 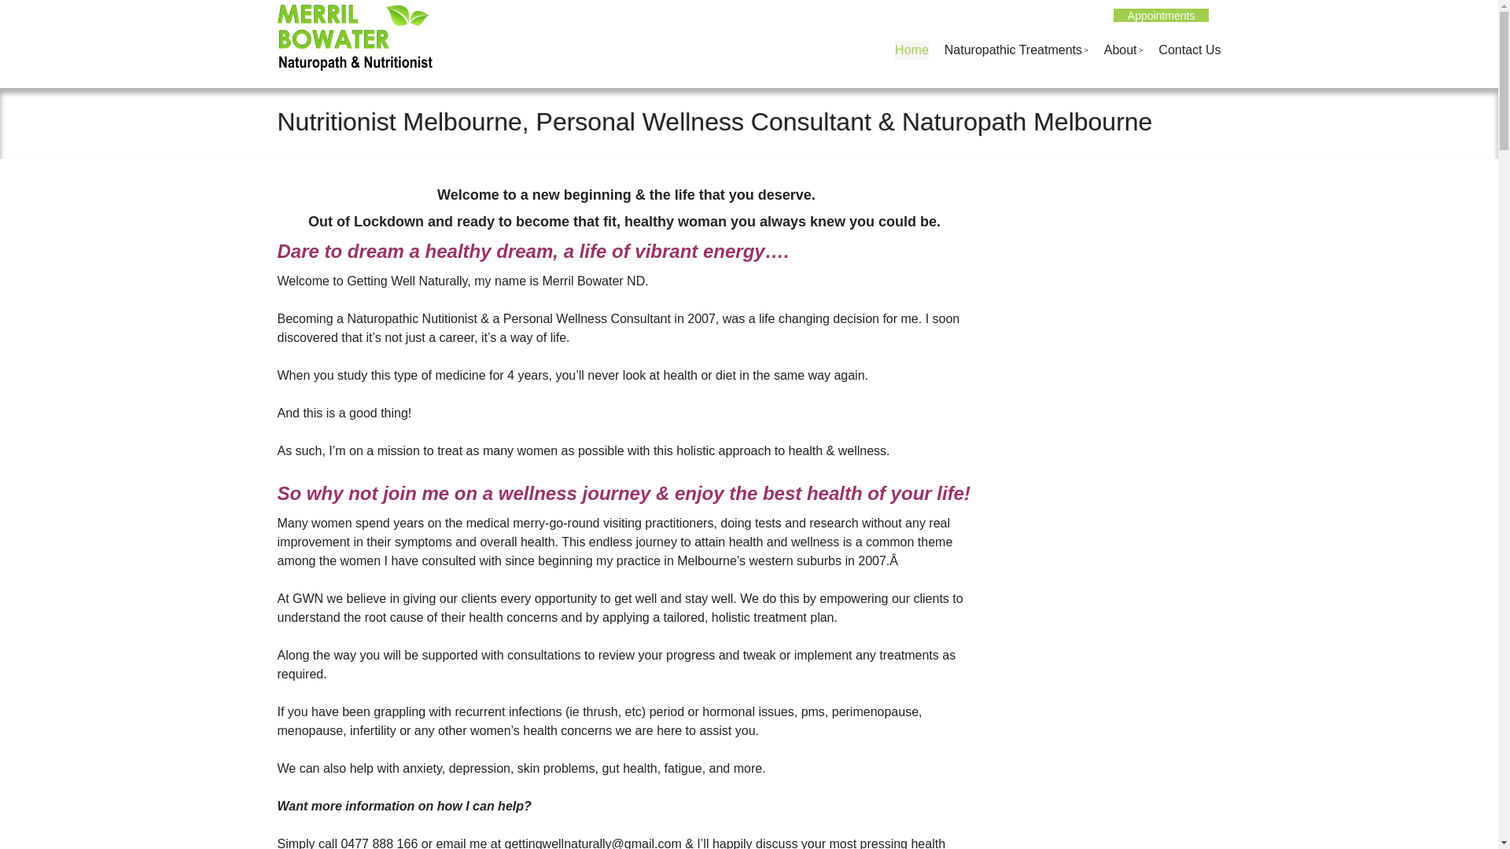 What do you see at coordinates (1162, 16) in the screenshot?
I see `Appointments` at bounding box center [1162, 16].